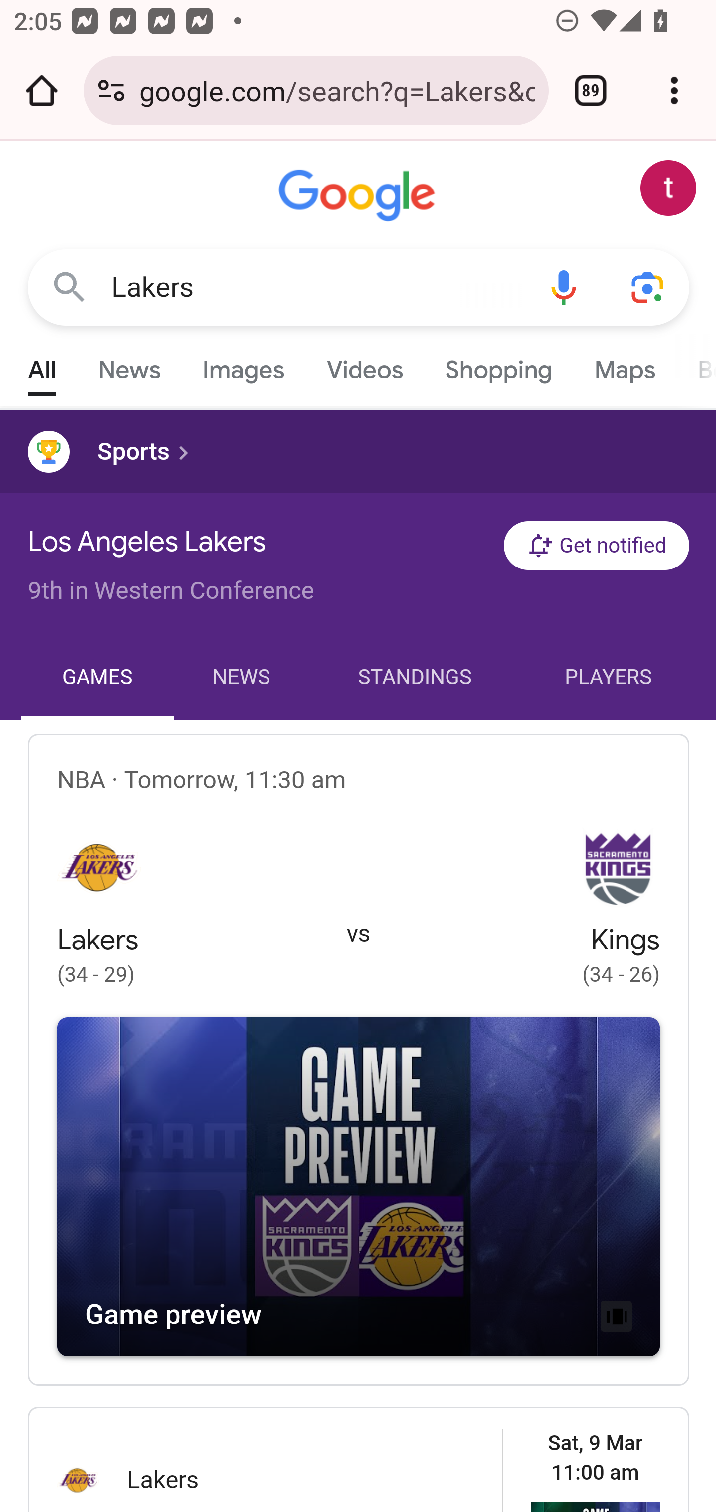 The height and width of the screenshot is (1512, 716). Describe the element at coordinates (70, 286) in the screenshot. I see `Google Search` at that location.